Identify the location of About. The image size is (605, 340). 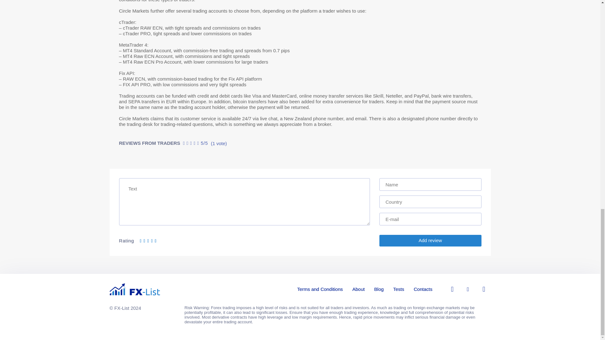
(358, 289).